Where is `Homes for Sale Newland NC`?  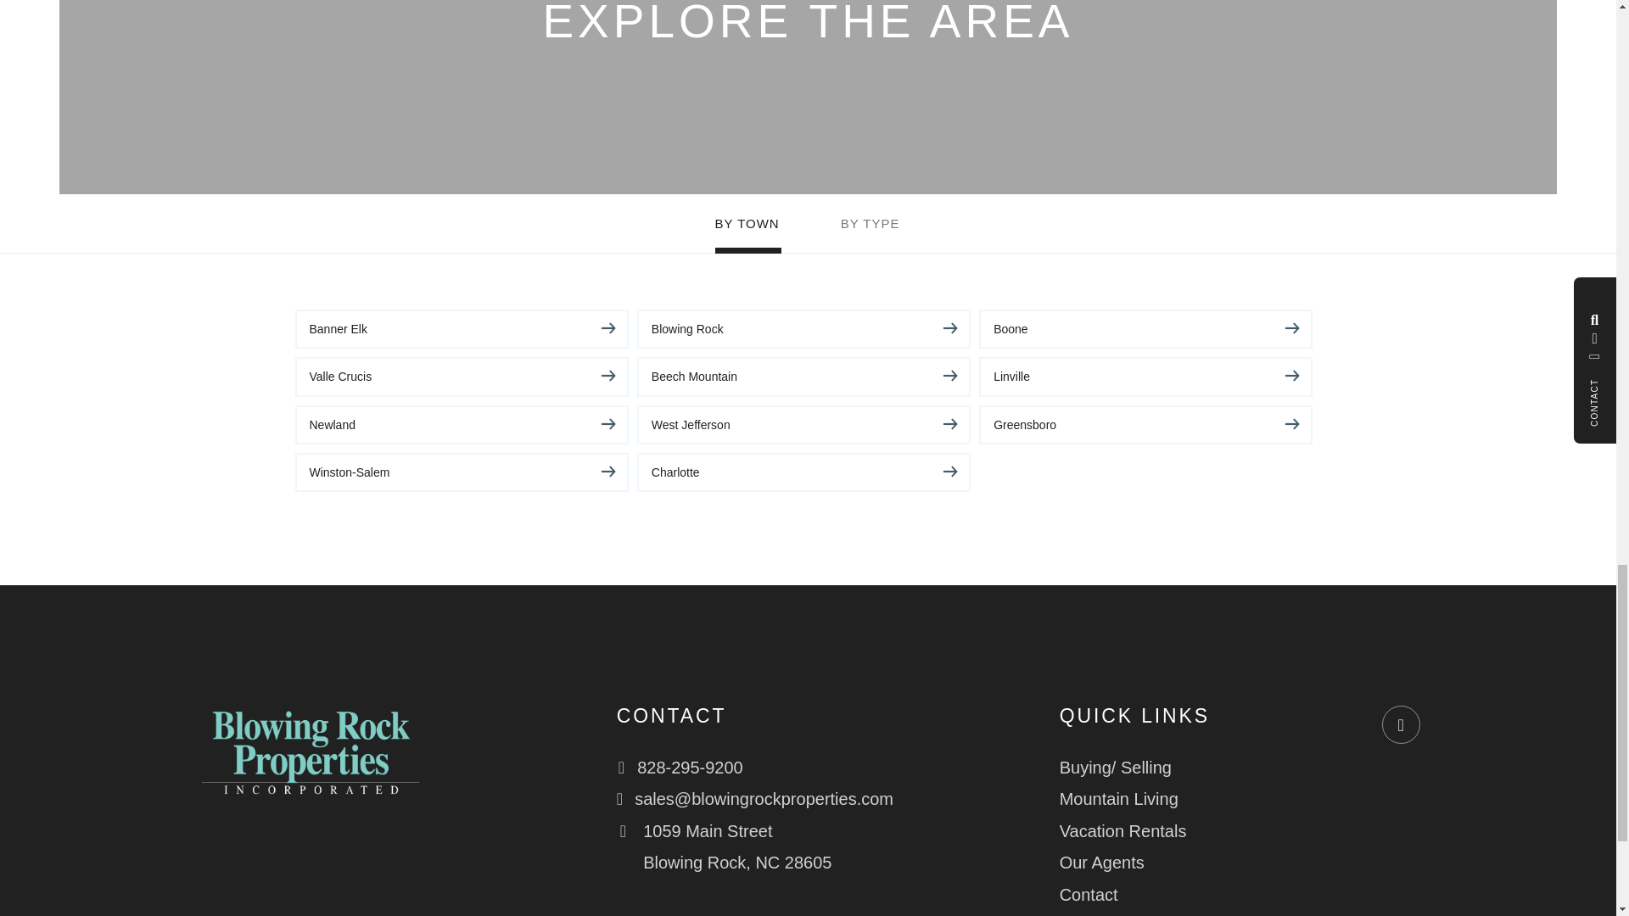
Homes for Sale Newland NC is located at coordinates (462, 424).